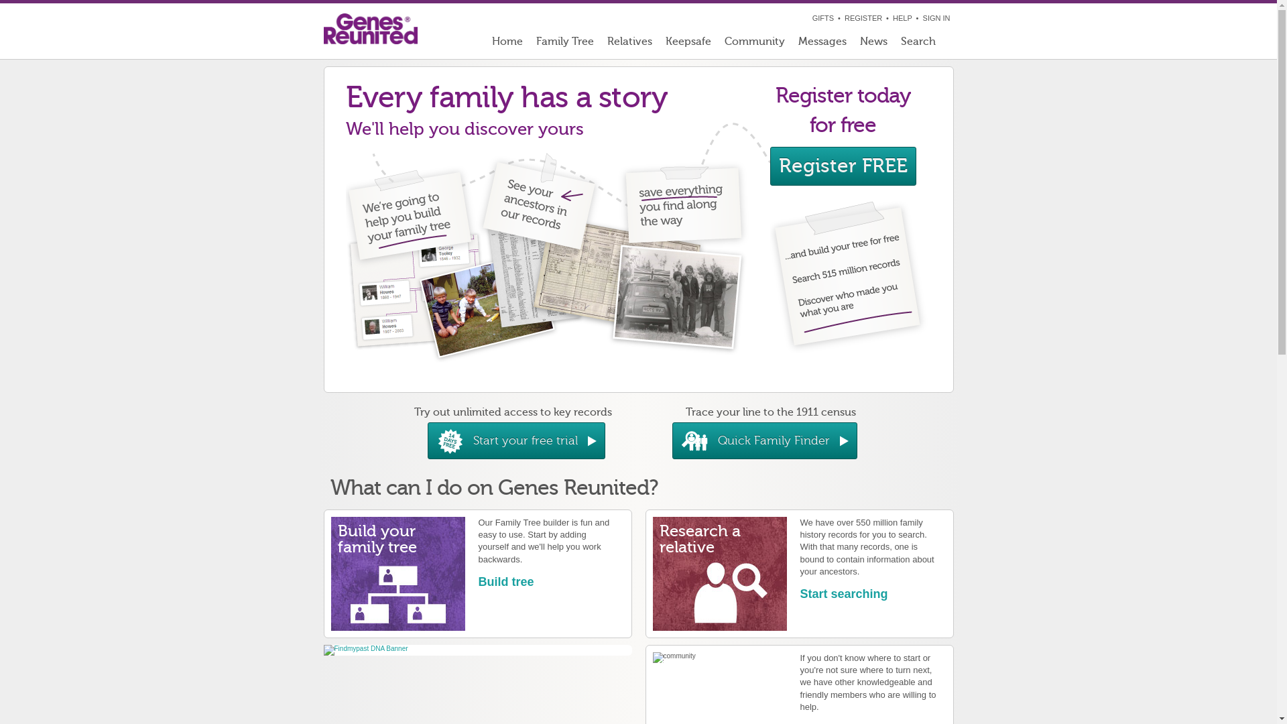  What do you see at coordinates (507, 582) in the screenshot?
I see `Build tree` at bounding box center [507, 582].